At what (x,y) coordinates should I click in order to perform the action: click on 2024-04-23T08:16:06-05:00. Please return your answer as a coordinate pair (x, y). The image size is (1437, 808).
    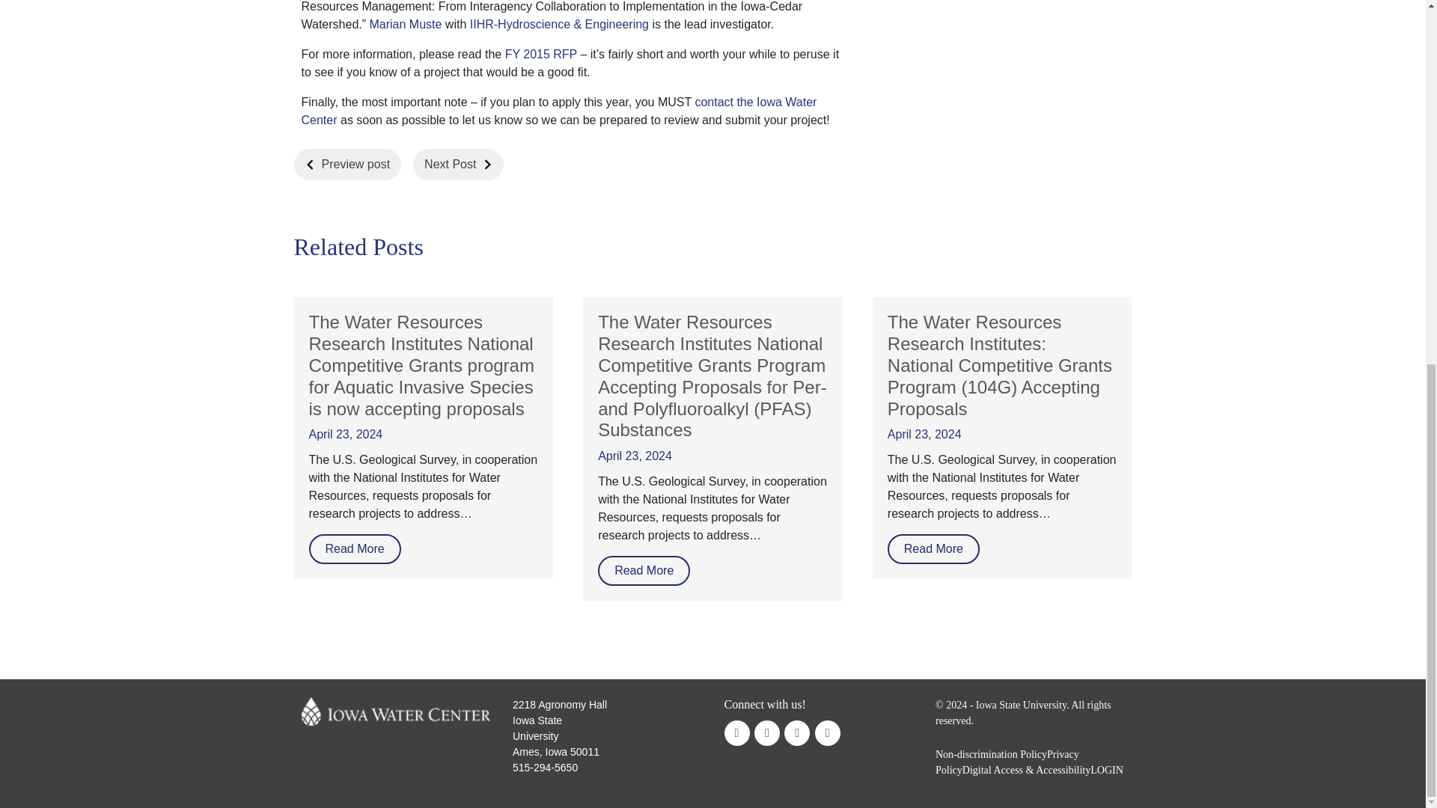
    Looking at the image, I should click on (924, 434).